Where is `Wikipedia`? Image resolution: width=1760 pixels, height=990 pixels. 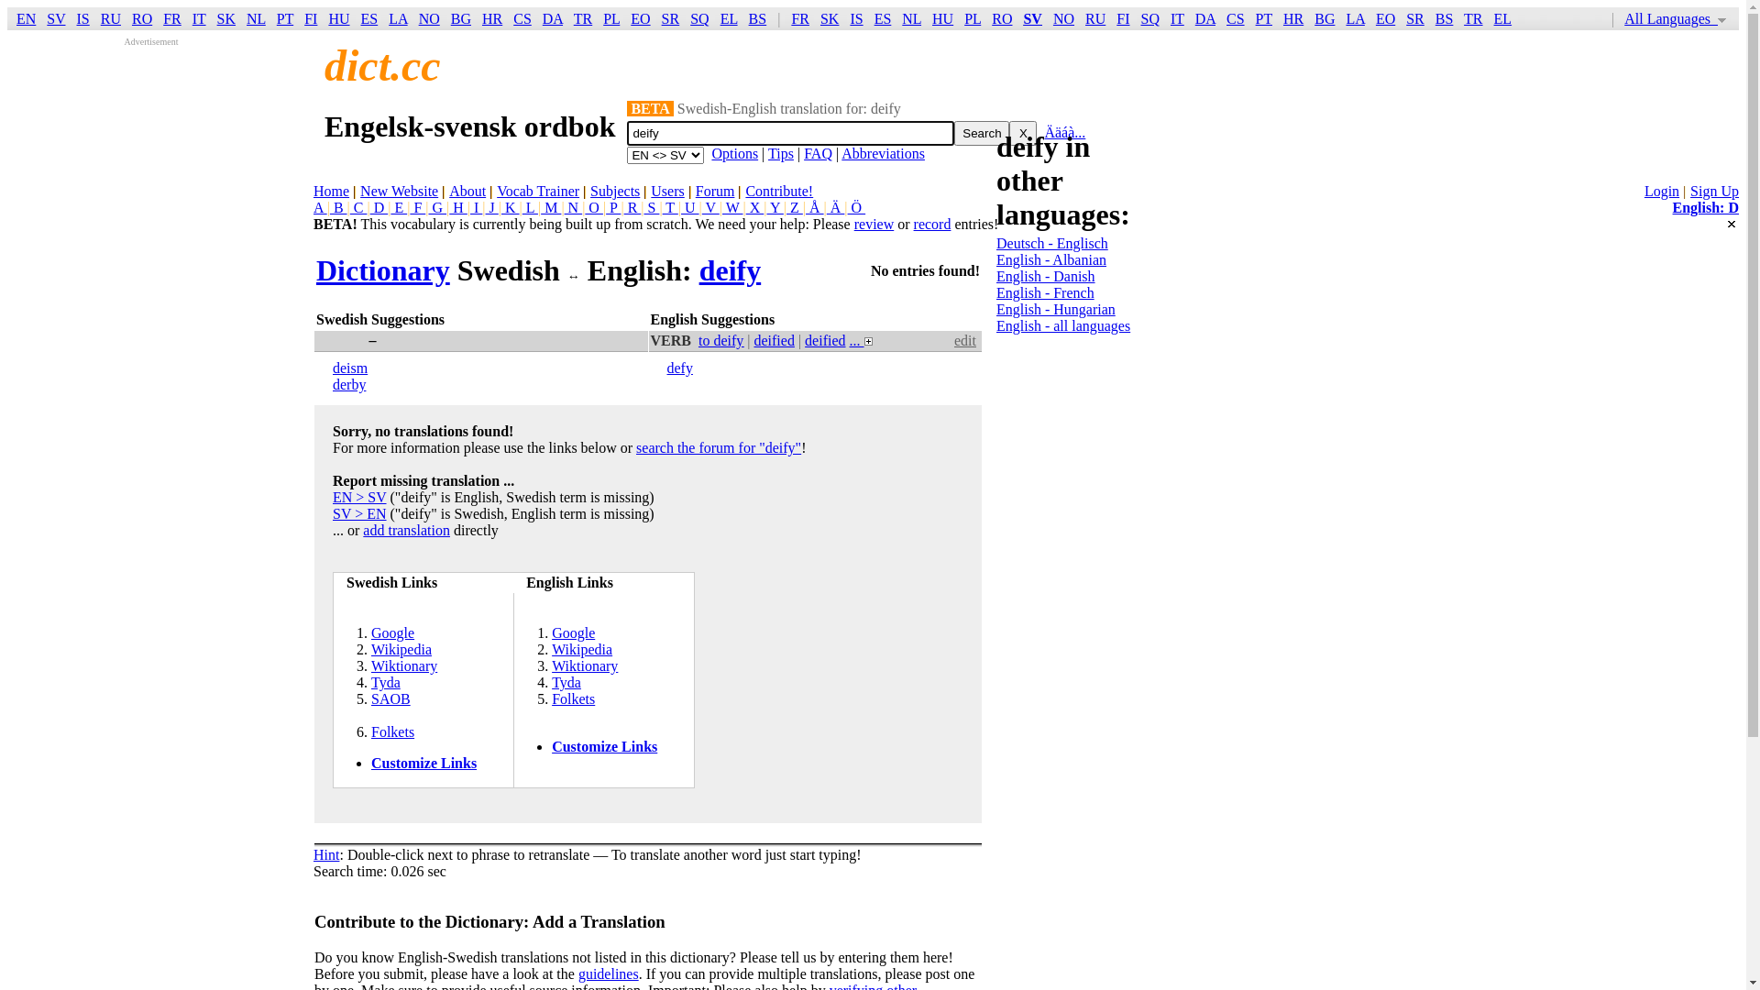
Wikipedia is located at coordinates (401, 649).